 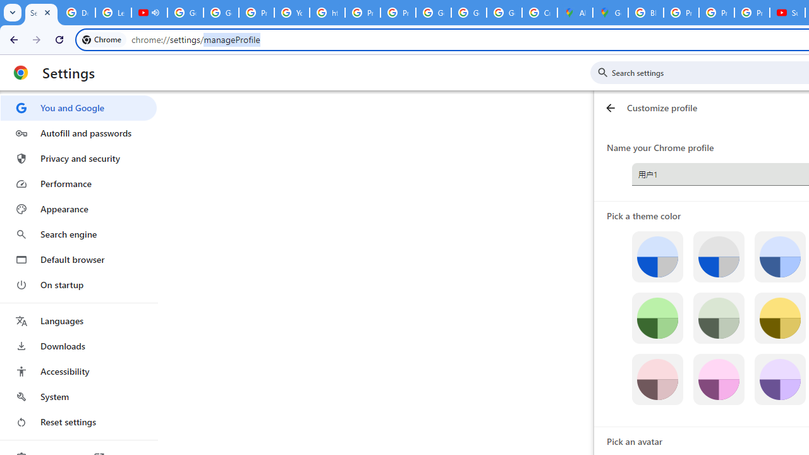 What do you see at coordinates (292, 13) in the screenshot?
I see `YouTube` at bounding box center [292, 13].